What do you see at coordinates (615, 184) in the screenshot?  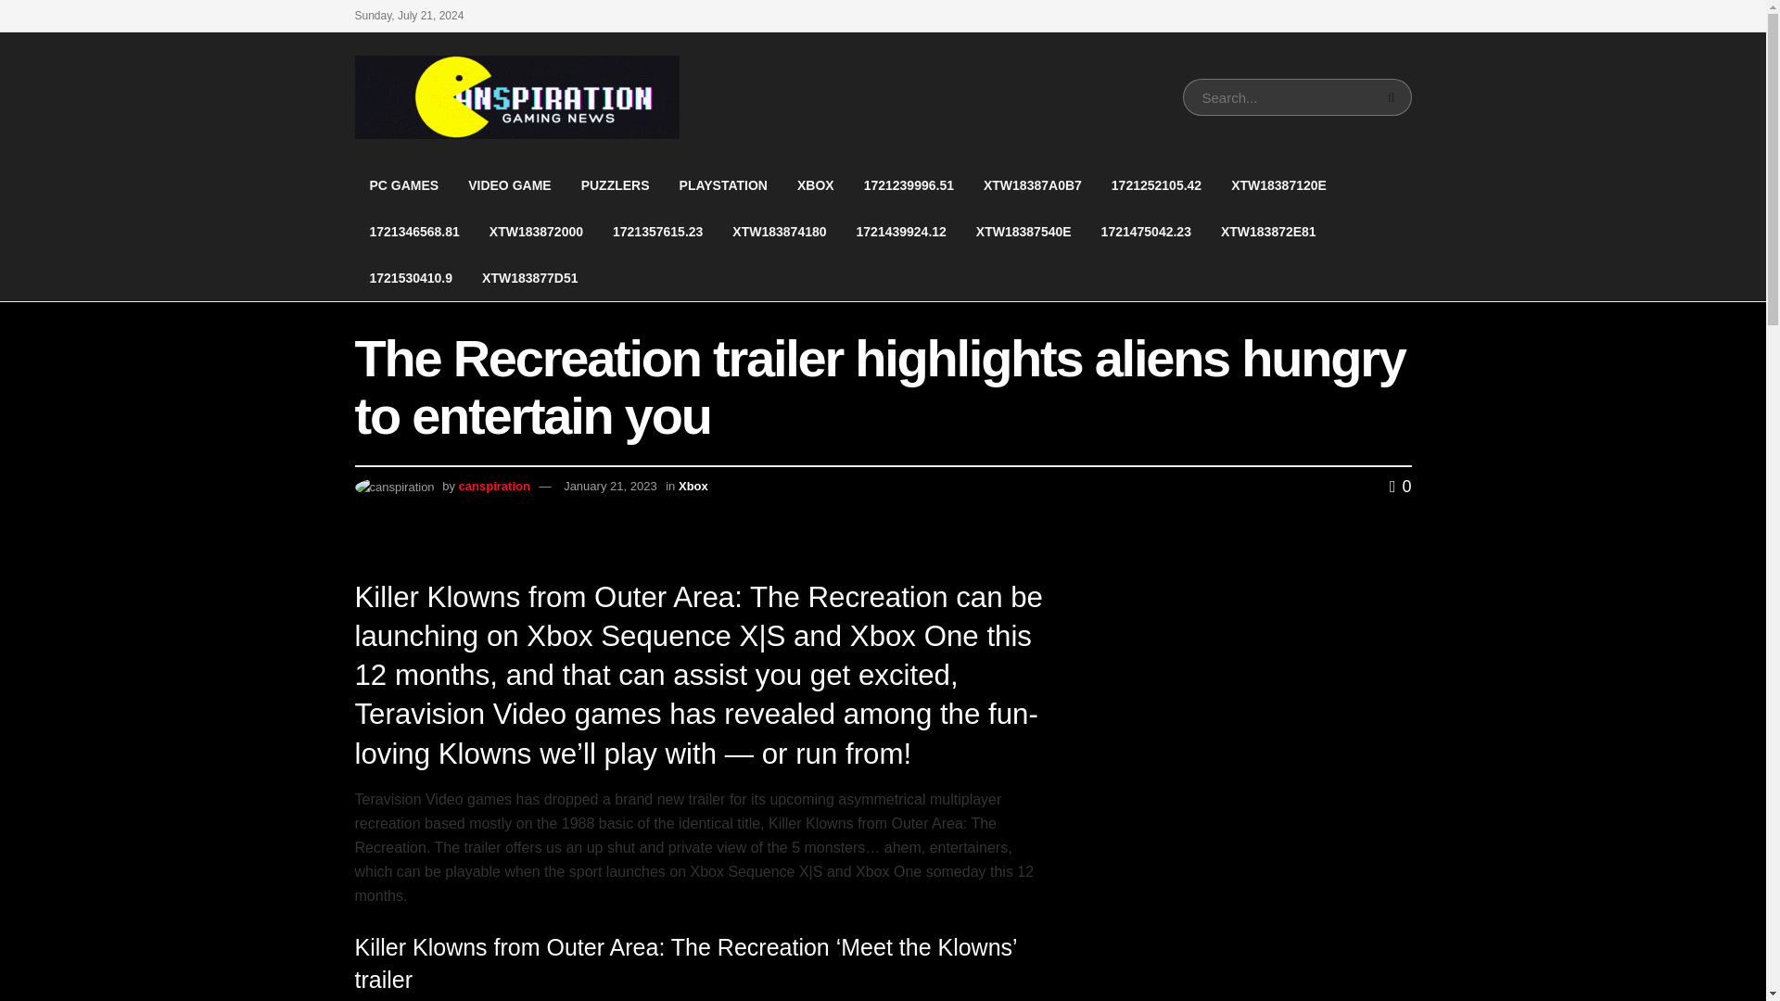 I see `PUZZLERS` at bounding box center [615, 184].